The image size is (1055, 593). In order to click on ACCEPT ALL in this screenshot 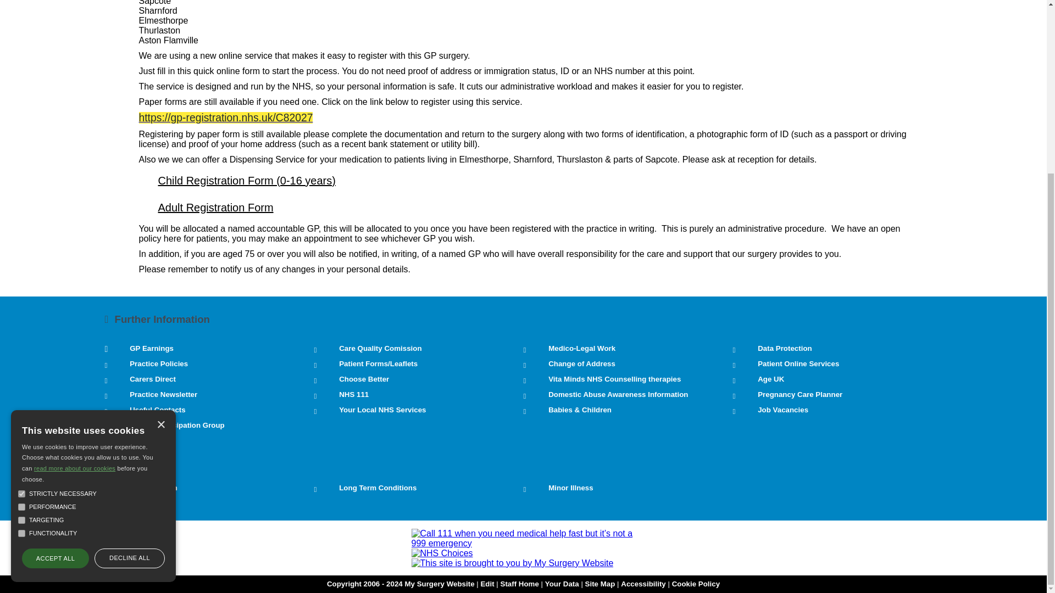, I will do `click(55, 320)`.